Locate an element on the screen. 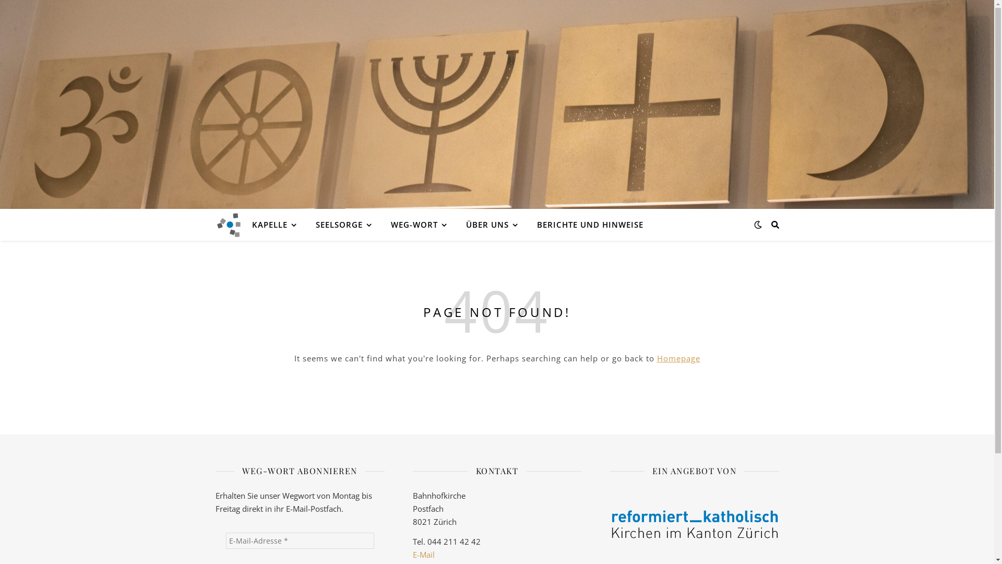  E-Mail is located at coordinates (423, 555).